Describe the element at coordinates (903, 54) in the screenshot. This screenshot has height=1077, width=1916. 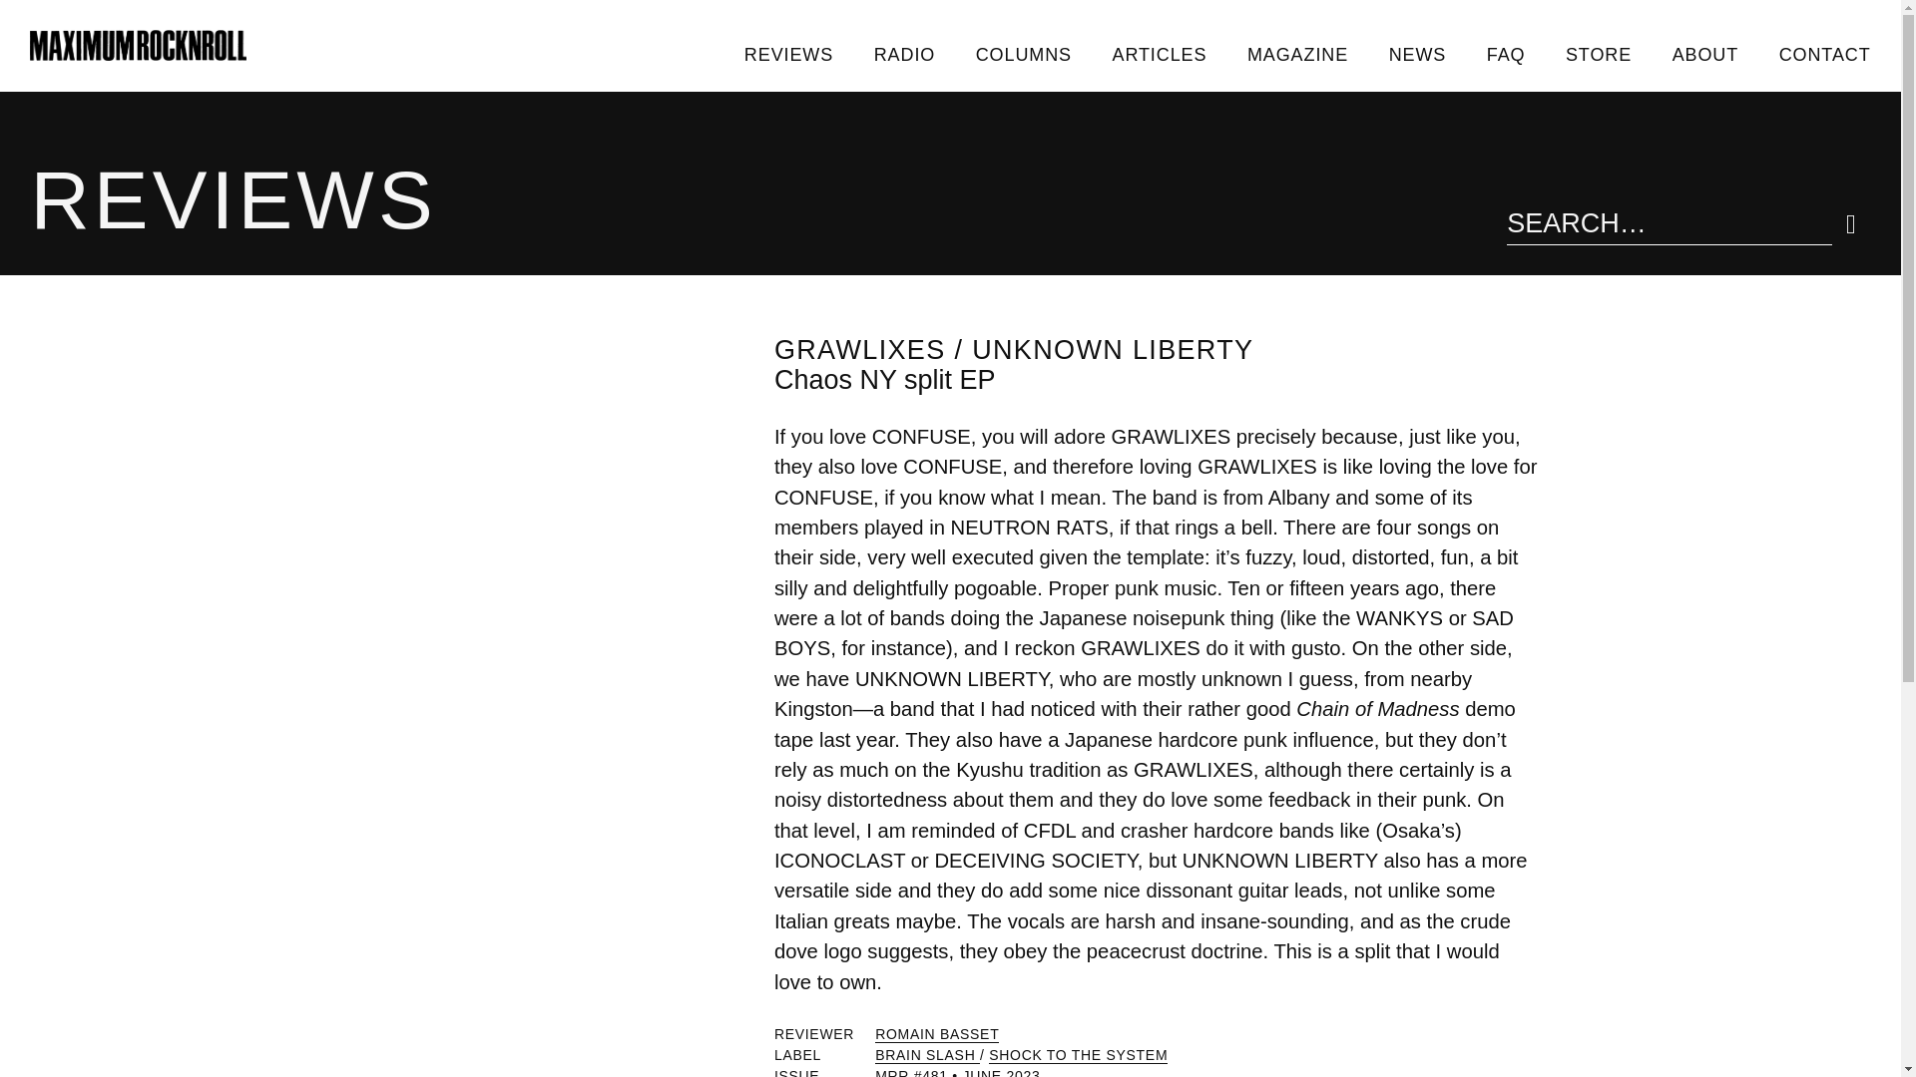
I see `RADIO` at that location.